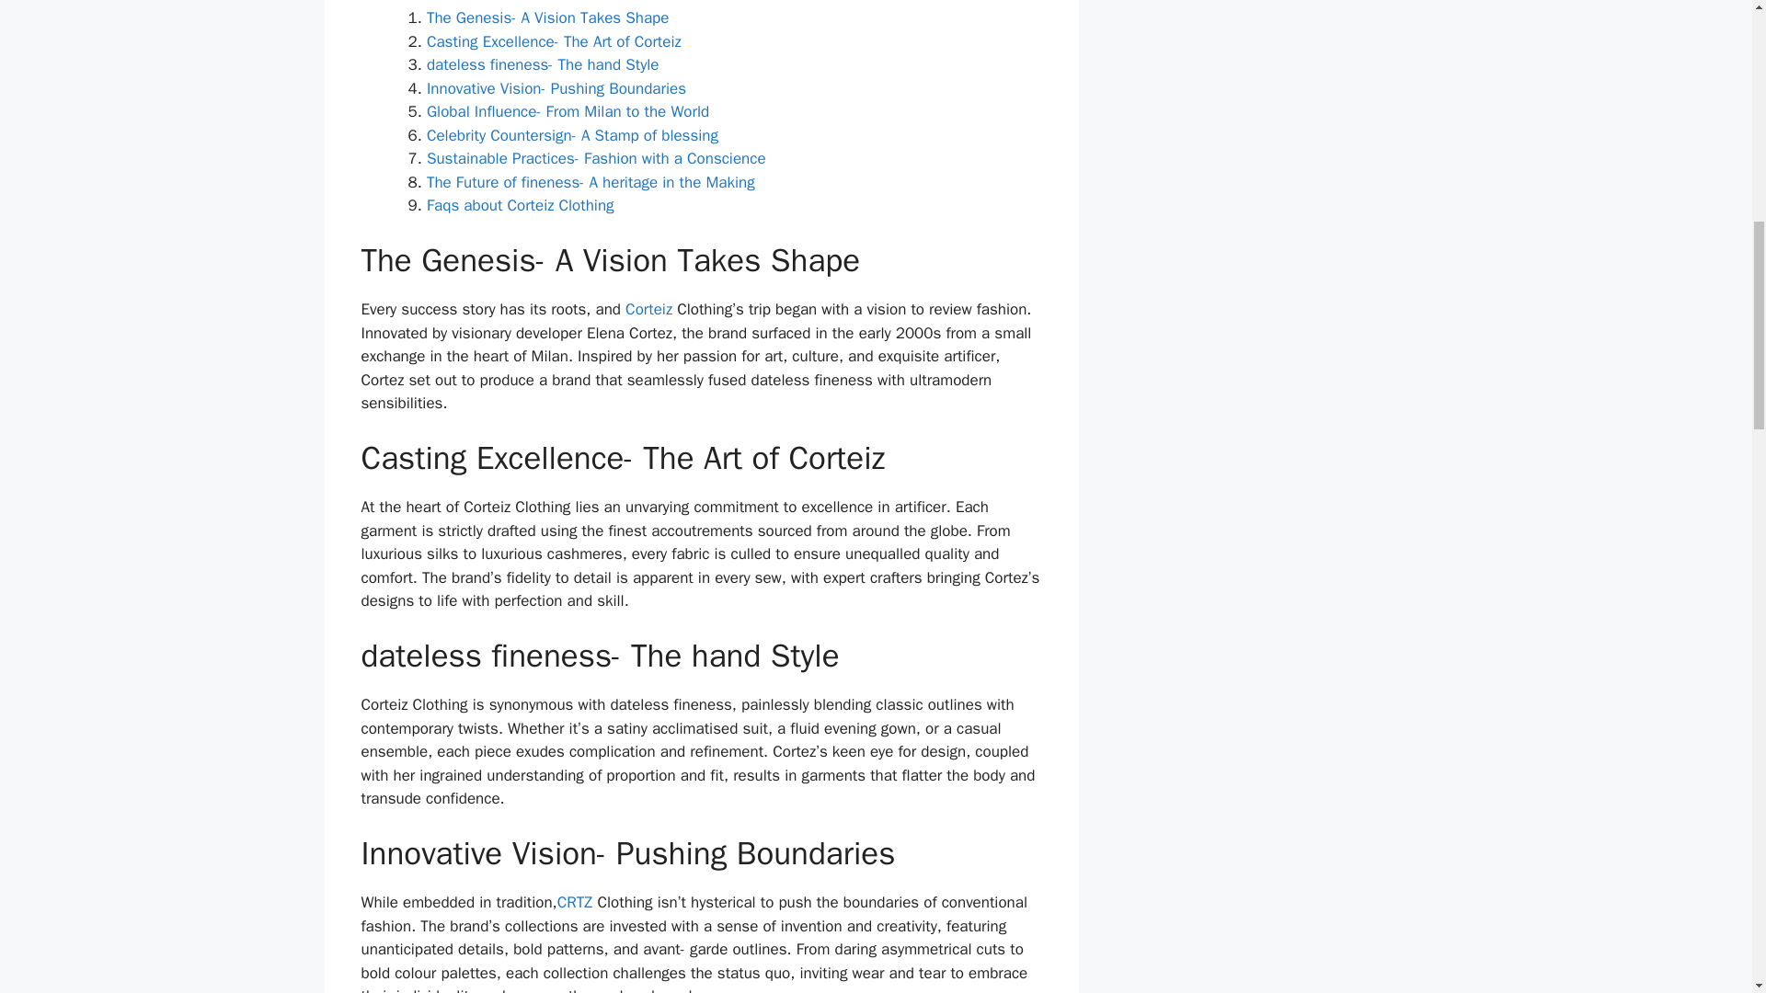 This screenshot has width=1766, height=993. What do you see at coordinates (548, 17) in the screenshot?
I see `The Genesis- A Vision Takes Shape` at bounding box center [548, 17].